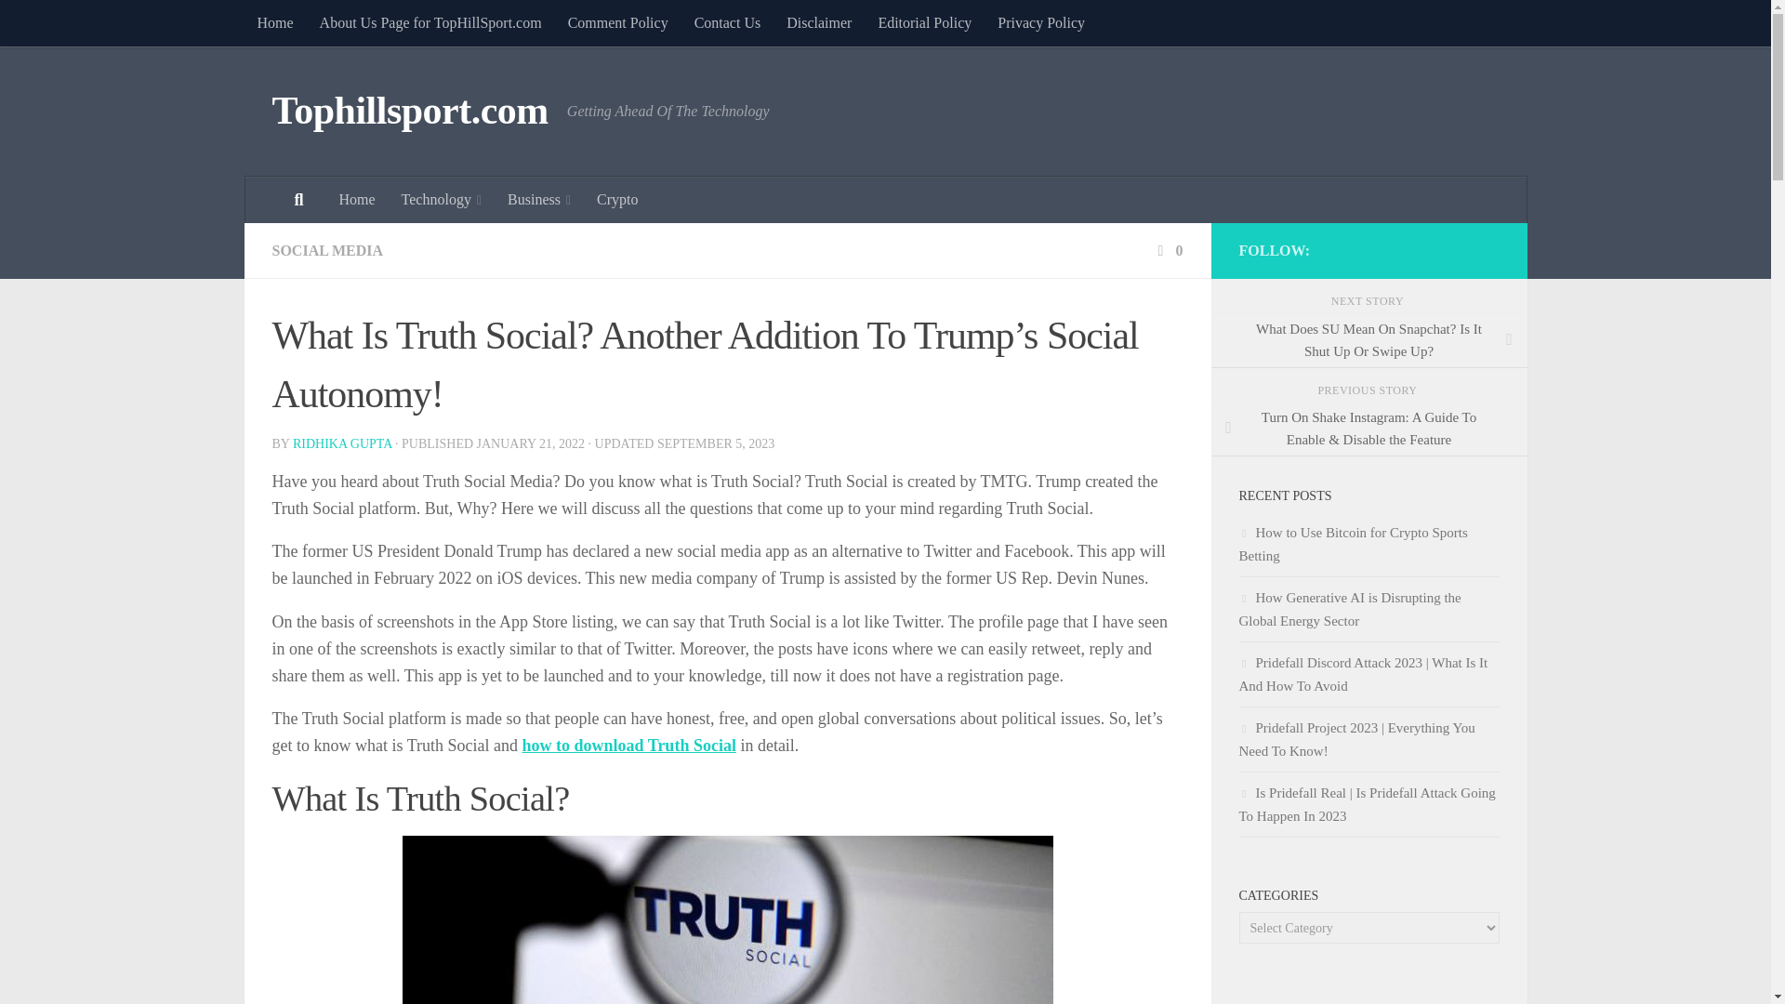  What do you see at coordinates (431, 22) in the screenshot?
I see `About Us Page for TopHillSport.com` at bounding box center [431, 22].